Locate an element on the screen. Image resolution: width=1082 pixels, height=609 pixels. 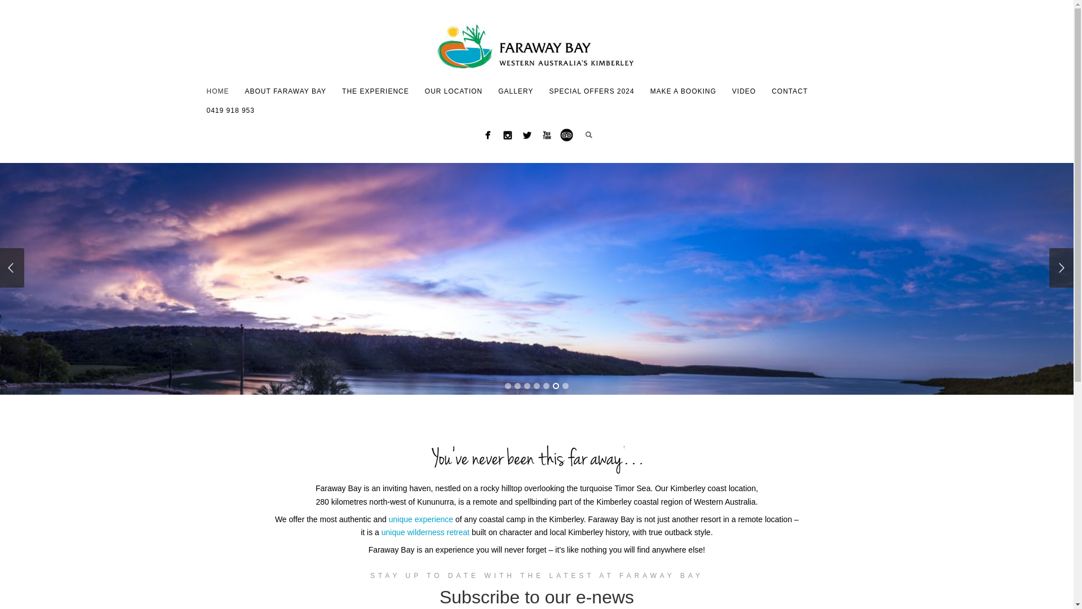
Youtube is located at coordinates (547, 135).